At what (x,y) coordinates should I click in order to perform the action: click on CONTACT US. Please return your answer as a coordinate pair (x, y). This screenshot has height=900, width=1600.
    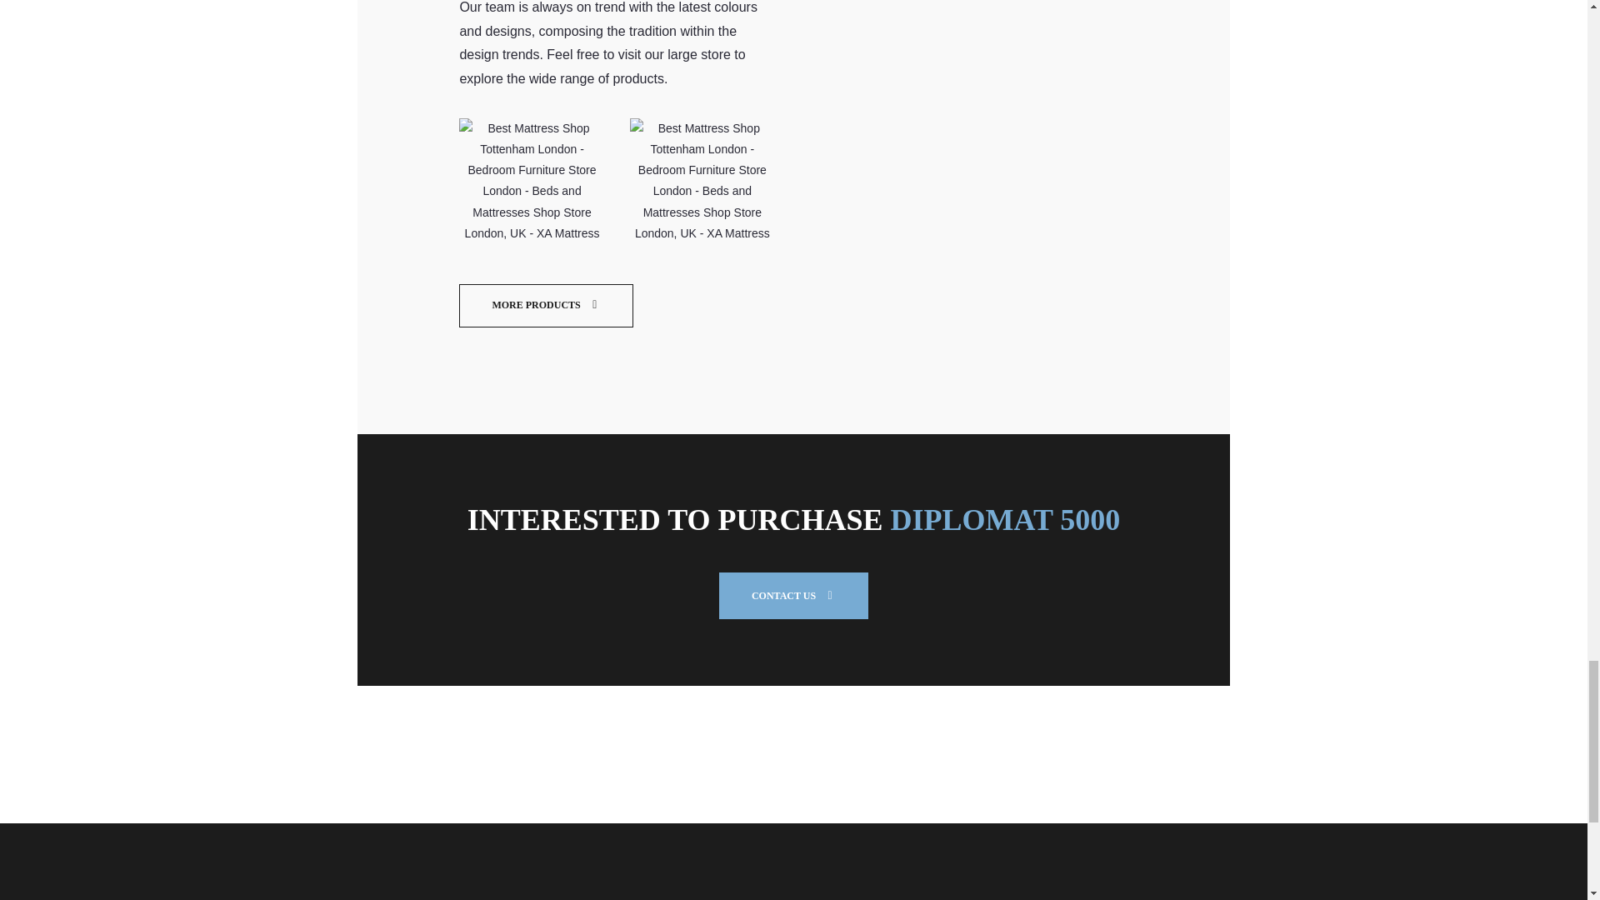
    Looking at the image, I should click on (793, 595).